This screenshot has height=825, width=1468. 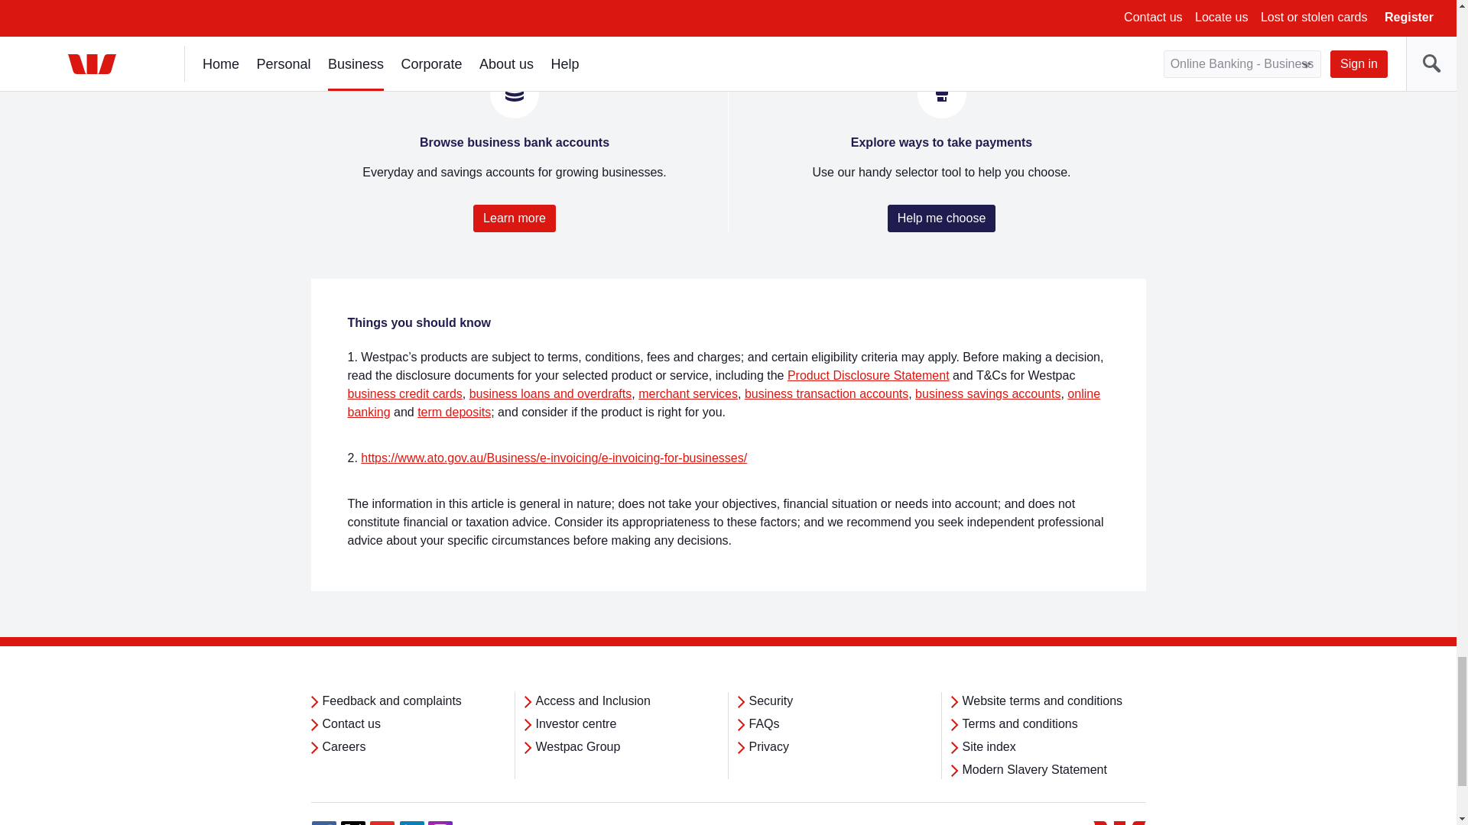 What do you see at coordinates (353, 823) in the screenshot?
I see `Twitter` at bounding box center [353, 823].